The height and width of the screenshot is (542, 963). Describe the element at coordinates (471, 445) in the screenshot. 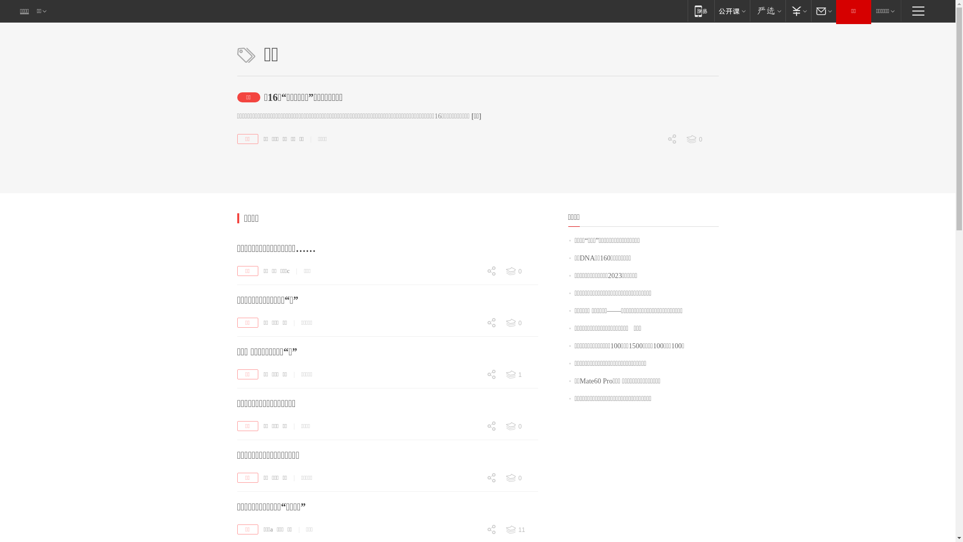

I see `0` at that location.